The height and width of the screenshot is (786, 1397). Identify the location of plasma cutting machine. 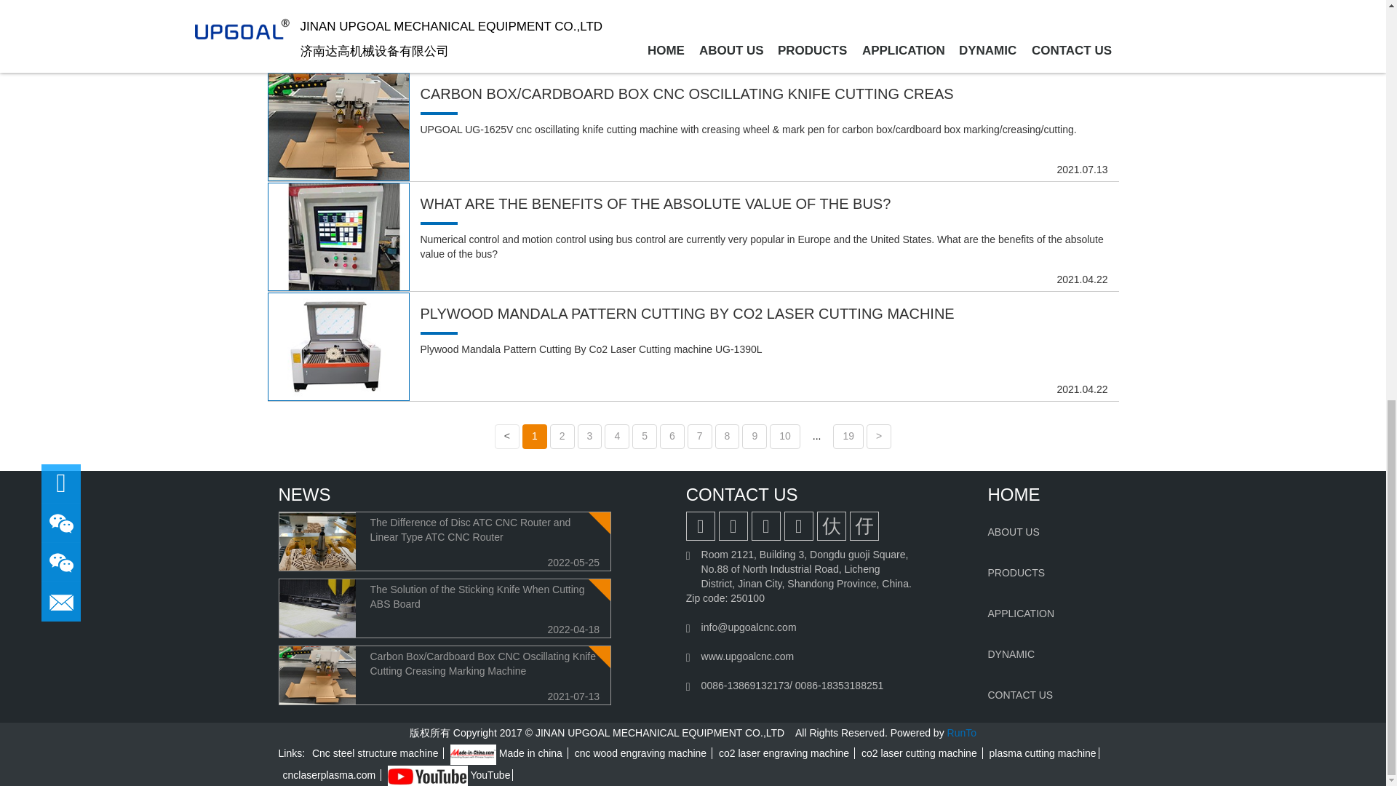
(1043, 753).